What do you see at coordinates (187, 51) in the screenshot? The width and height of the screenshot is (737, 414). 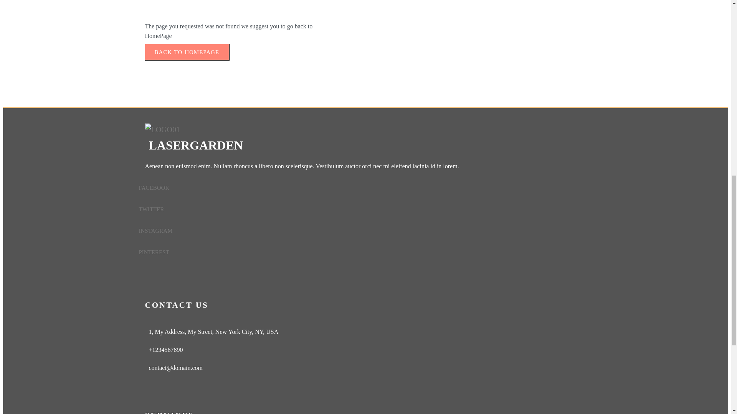 I see `BACK TO HOMEPAGE` at bounding box center [187, 51].